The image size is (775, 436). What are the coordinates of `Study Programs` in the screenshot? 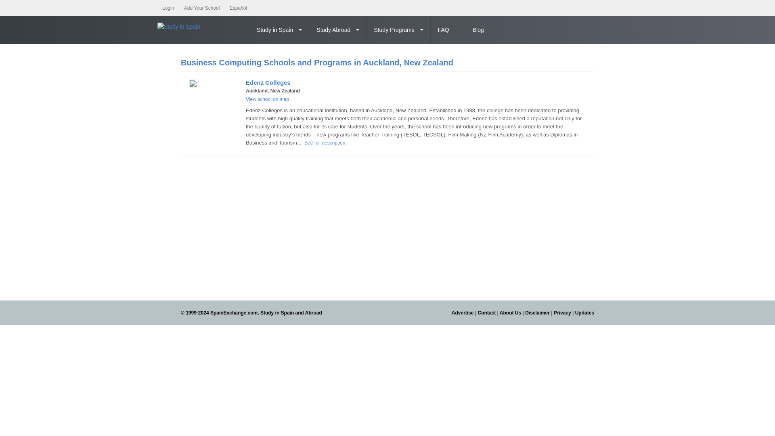 It's located at (398, 30).